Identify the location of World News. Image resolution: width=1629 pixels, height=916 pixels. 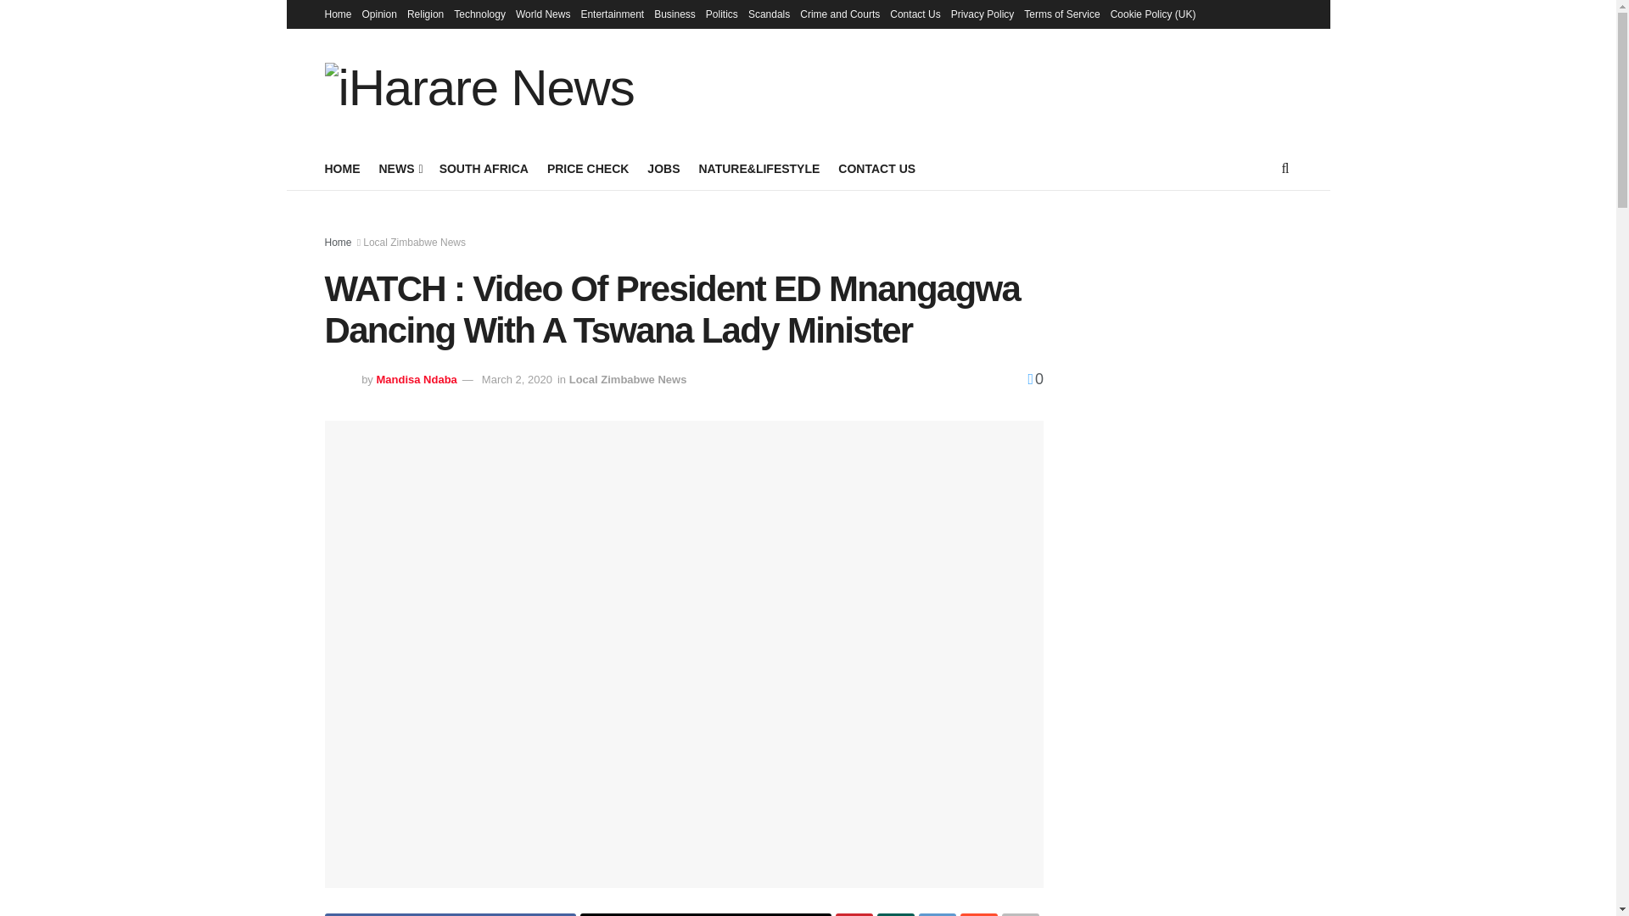
(543, 14).